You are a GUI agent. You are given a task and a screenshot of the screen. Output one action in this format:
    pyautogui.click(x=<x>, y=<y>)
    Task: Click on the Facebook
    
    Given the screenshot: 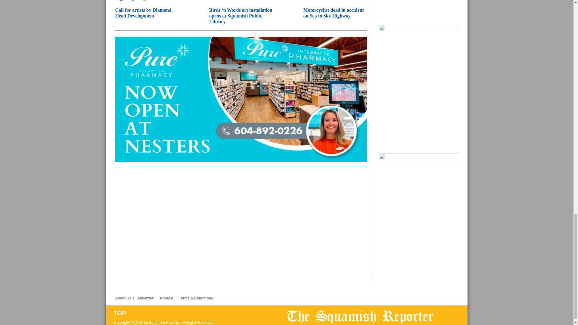 What is the action you would take?
    pyautogui.click(x=121, y=0)
    